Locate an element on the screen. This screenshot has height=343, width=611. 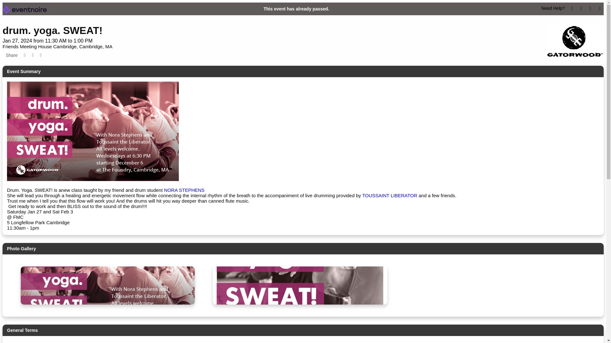
Share this page on Twitter is located at coordinates (32, 55).